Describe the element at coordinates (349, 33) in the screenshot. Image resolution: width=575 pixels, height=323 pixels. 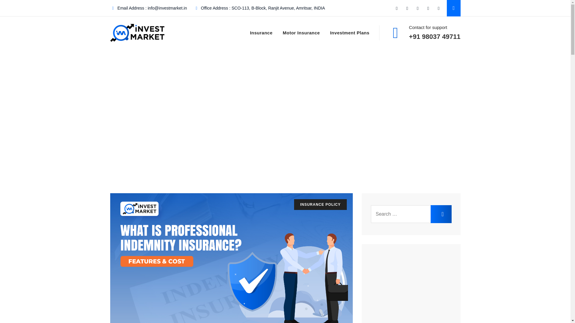
I see `Investment Plans` at that location.